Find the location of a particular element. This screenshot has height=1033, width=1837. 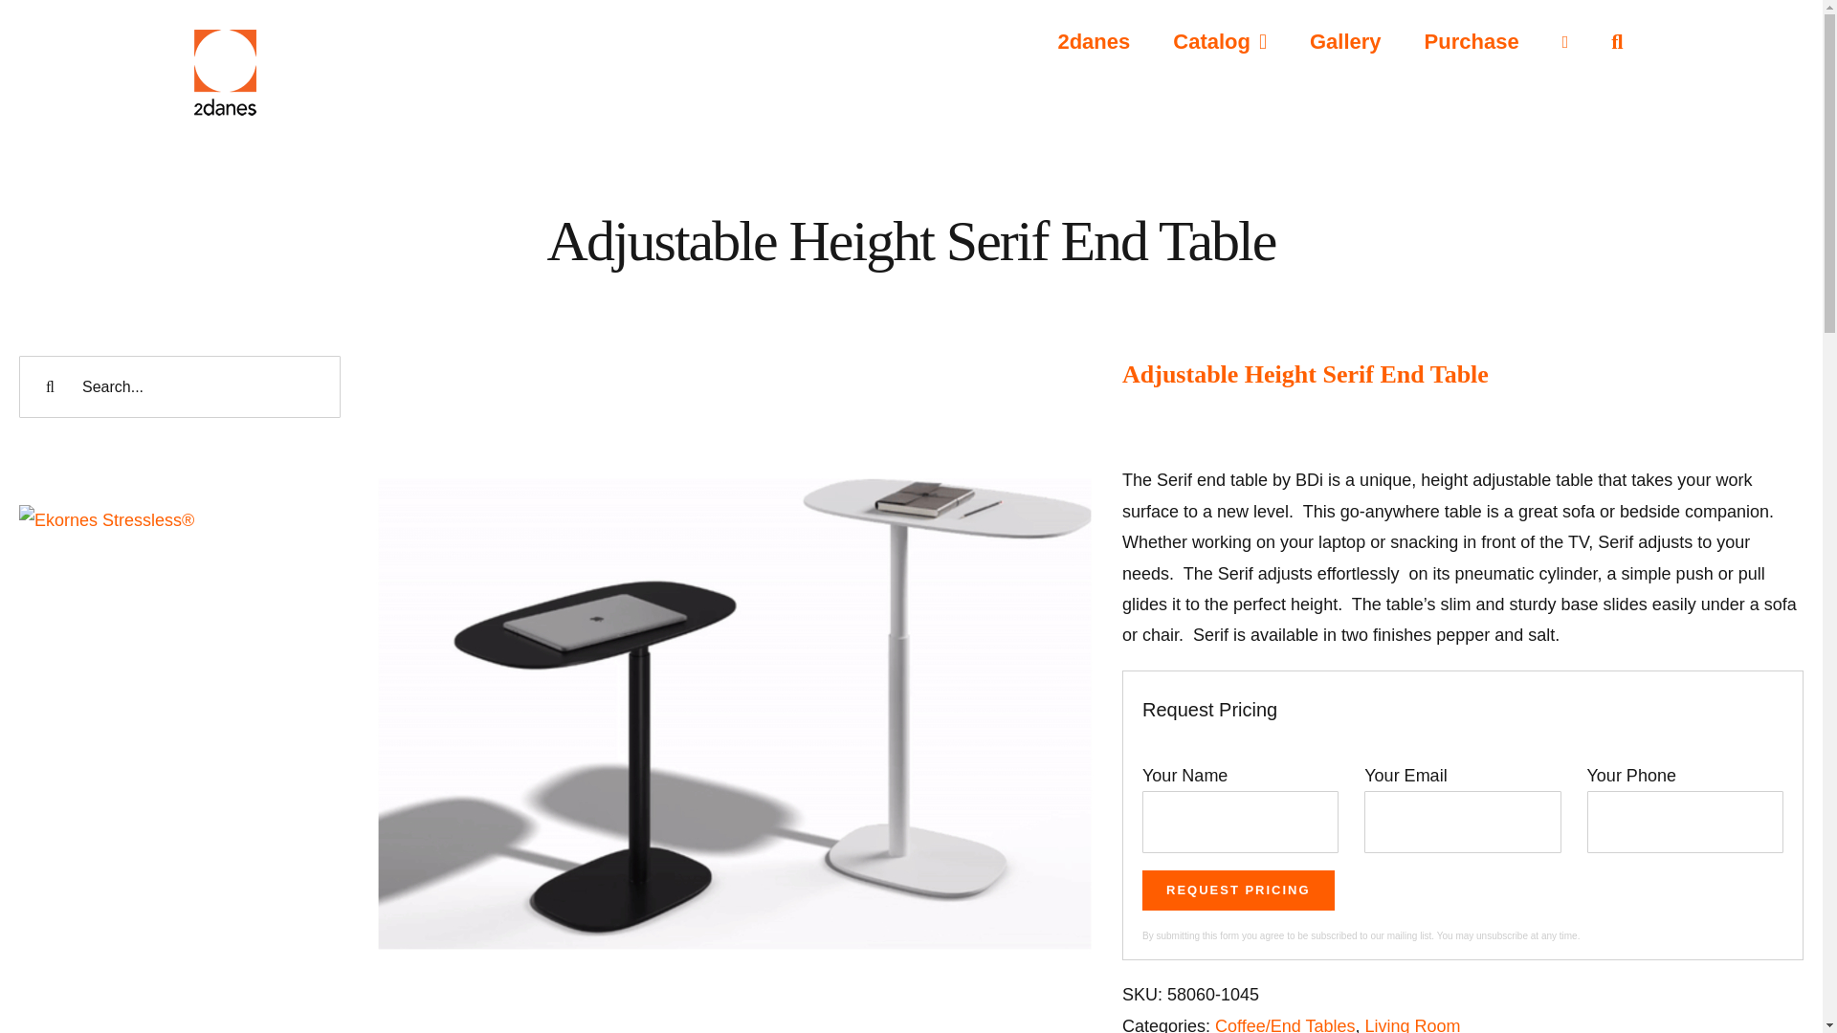

Catalog is located at coordinates (1220, 40).